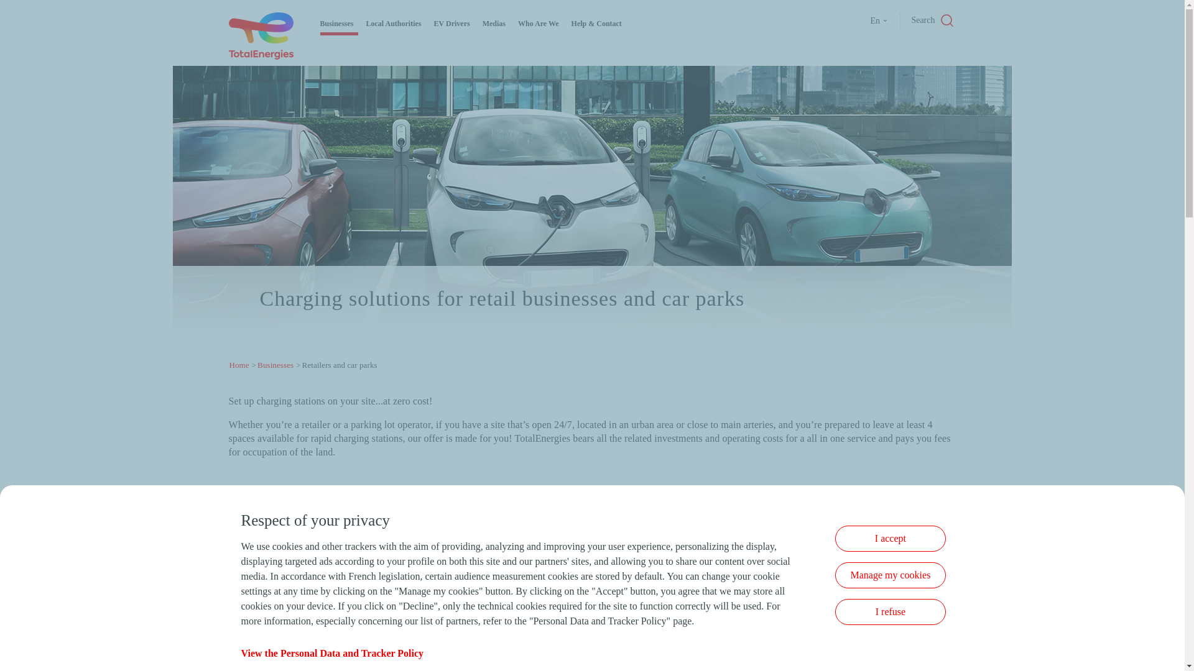 This screenshot has width=1194, height=671. What do you see at coordinates (881, 21) in the screenshot?
I see `English version` at bounding box center [881, 21].